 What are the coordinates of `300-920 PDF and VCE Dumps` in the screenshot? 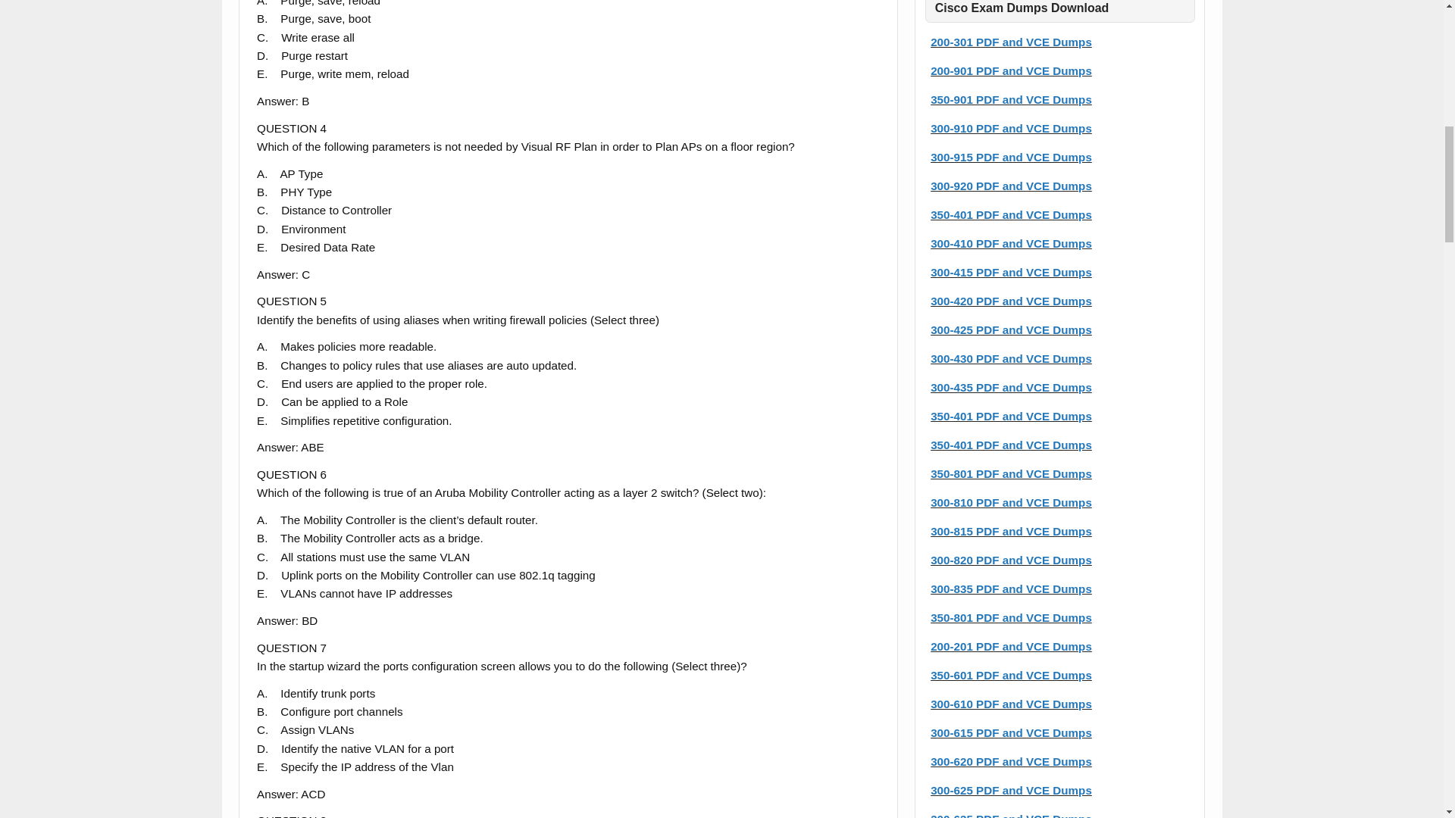 It's located at (1011, 185).